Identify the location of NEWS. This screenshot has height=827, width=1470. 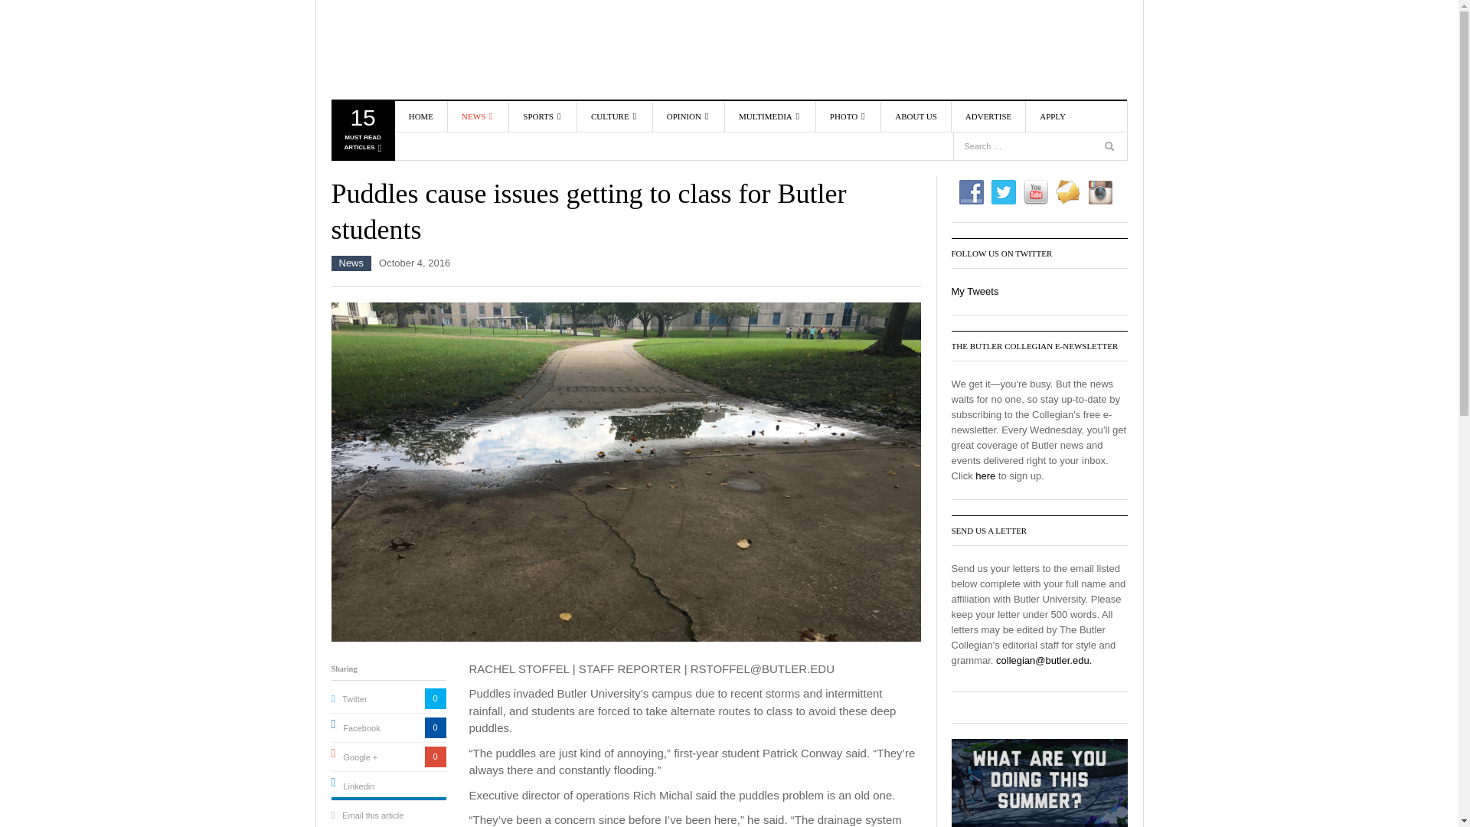
(478, 116).